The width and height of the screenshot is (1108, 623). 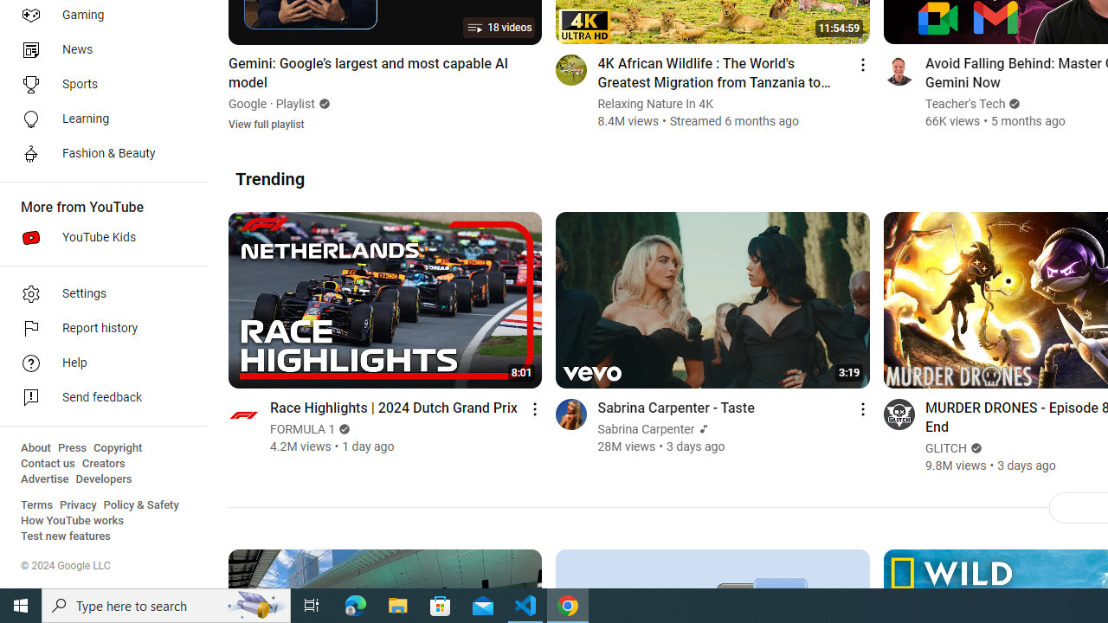 I want to click on Press, so click(x=73, y=448).